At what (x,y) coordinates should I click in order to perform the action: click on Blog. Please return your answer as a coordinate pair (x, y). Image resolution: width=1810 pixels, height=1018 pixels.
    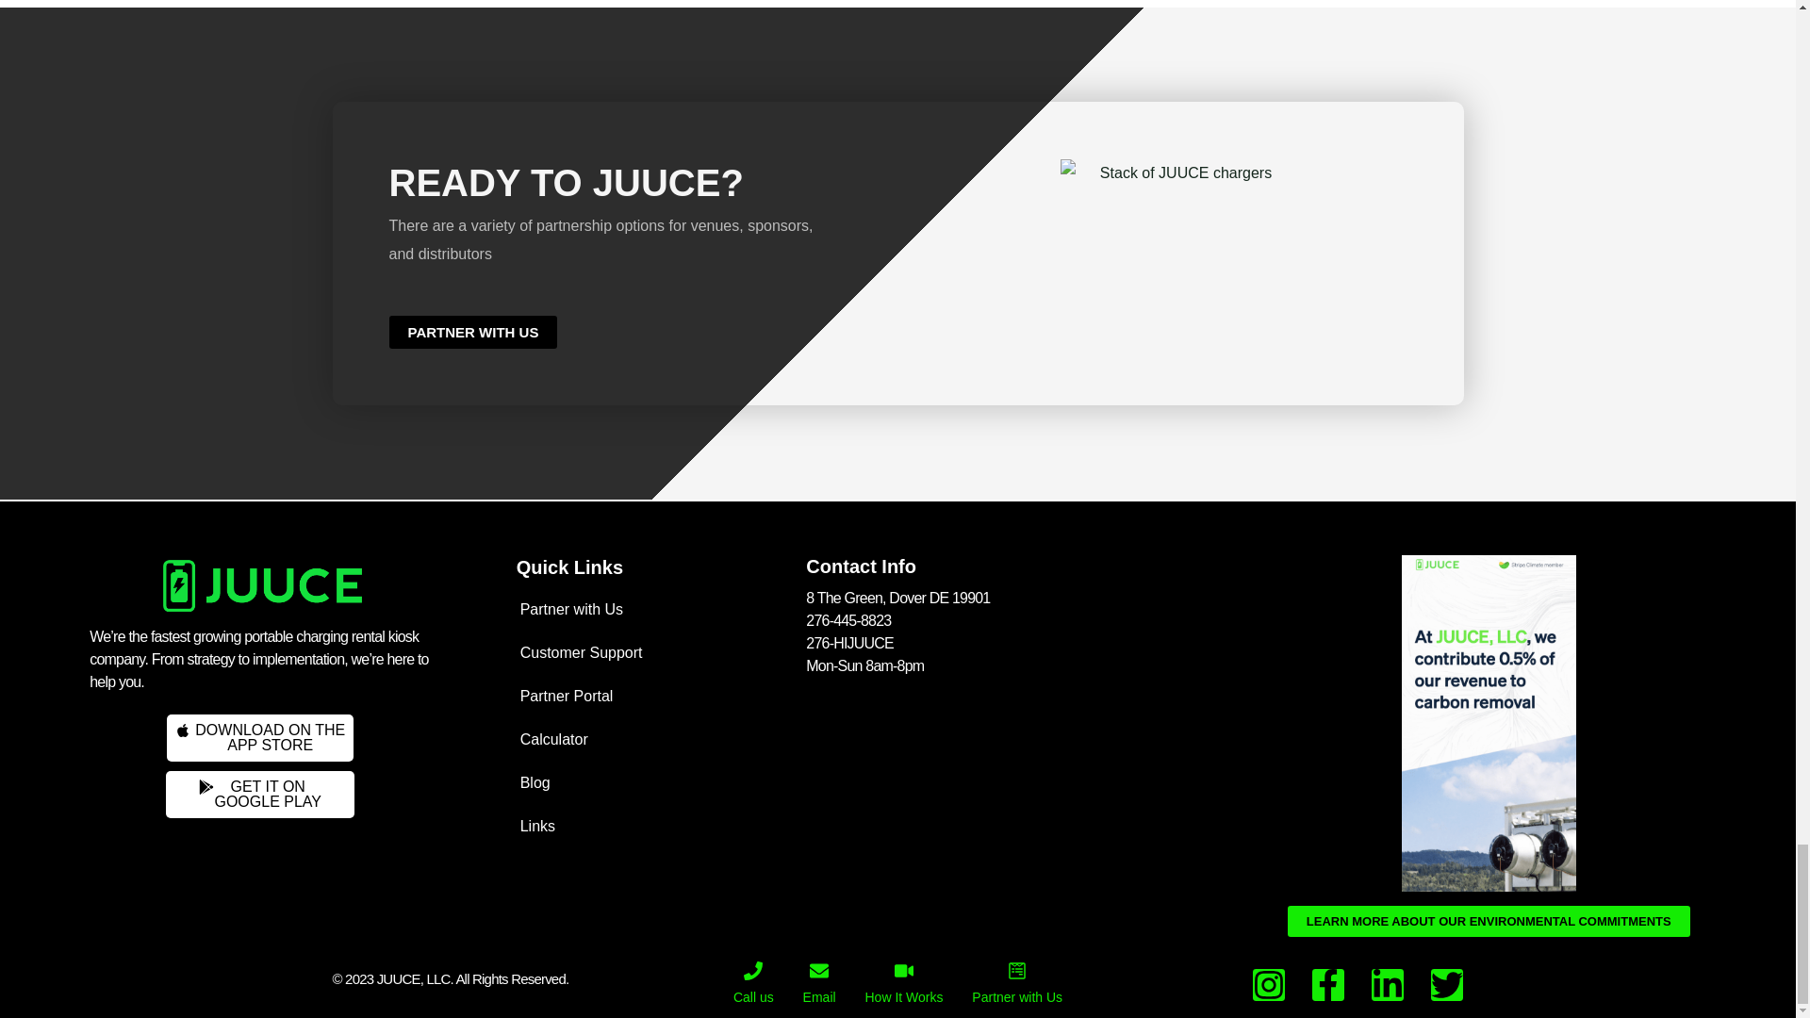
    Looking at the image, I should click on (1328, 984).